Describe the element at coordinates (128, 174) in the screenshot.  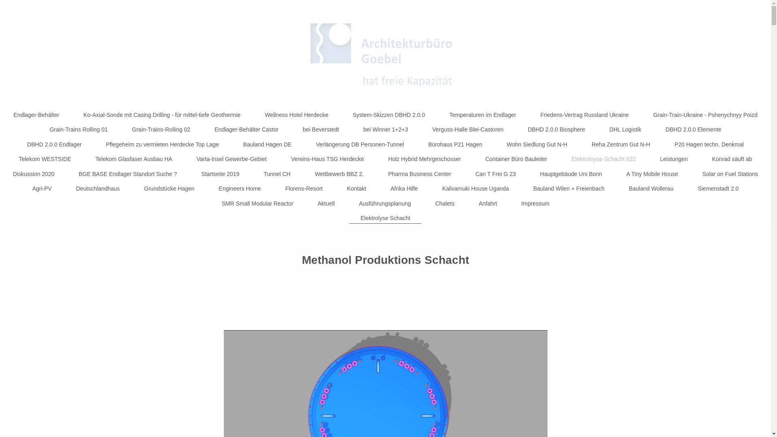
I see `BGE BASE Endlager Standort Suche ?` at that location.